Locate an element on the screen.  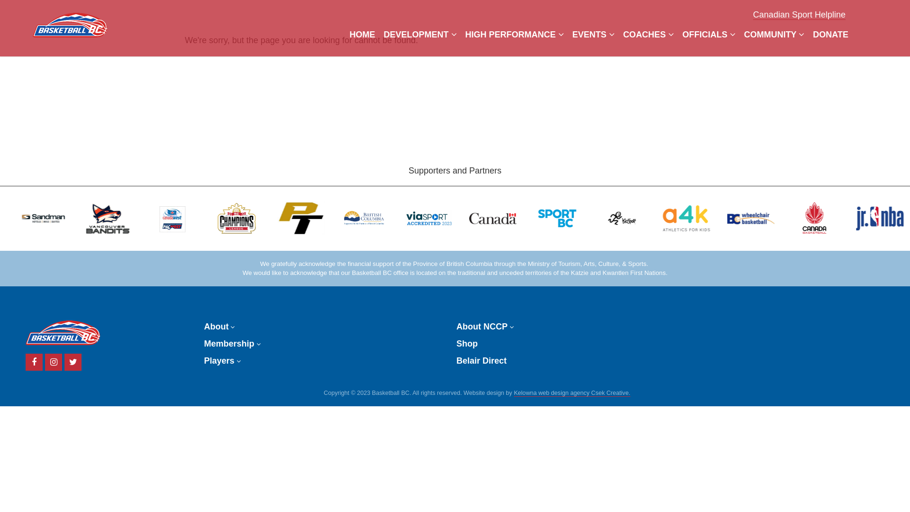
viaSport is located at coordinates (439, 218).